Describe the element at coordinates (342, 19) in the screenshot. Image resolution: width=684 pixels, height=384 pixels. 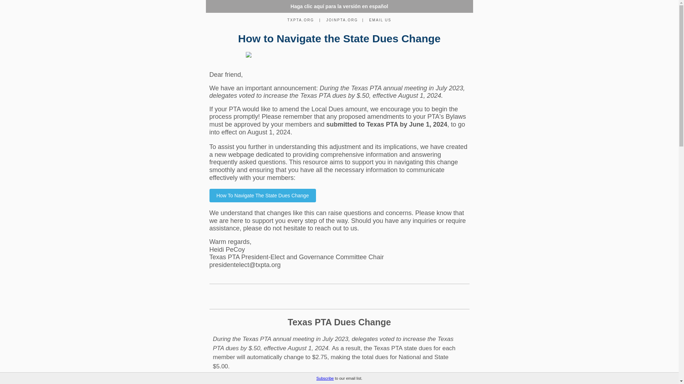
I see `JOINPTA.ORG` at that location.